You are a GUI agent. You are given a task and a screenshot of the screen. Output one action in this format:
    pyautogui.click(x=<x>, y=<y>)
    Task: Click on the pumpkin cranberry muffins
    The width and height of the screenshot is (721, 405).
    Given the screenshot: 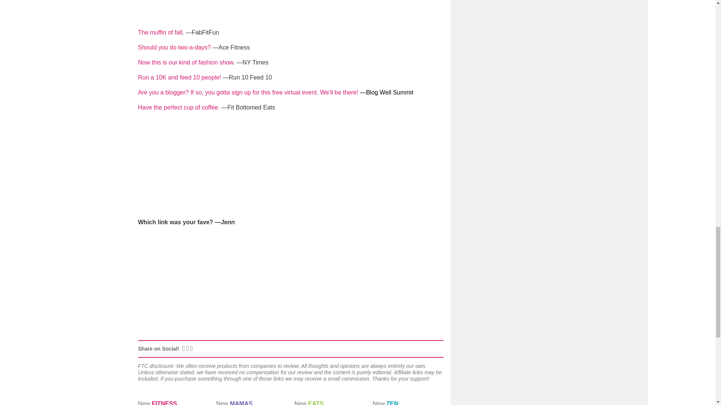 What is the action you would take?
    pyautogui.click(x=160, y=32)
    